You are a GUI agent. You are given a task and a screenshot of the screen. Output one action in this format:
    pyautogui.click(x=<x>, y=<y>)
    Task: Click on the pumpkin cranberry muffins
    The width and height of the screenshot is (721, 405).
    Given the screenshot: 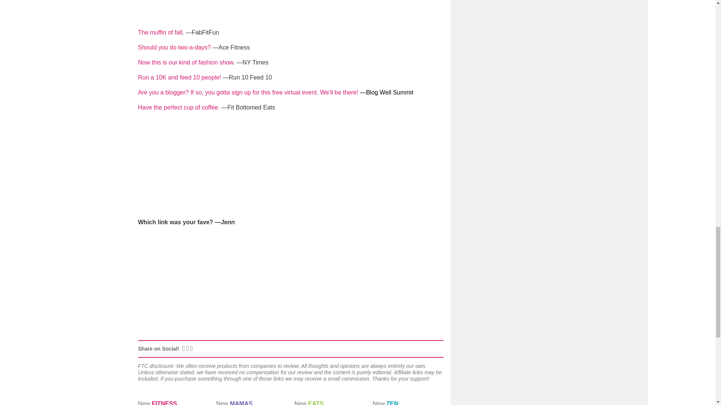 What is the action you would take?
    pyautogui.click(x=160, y=32)
    